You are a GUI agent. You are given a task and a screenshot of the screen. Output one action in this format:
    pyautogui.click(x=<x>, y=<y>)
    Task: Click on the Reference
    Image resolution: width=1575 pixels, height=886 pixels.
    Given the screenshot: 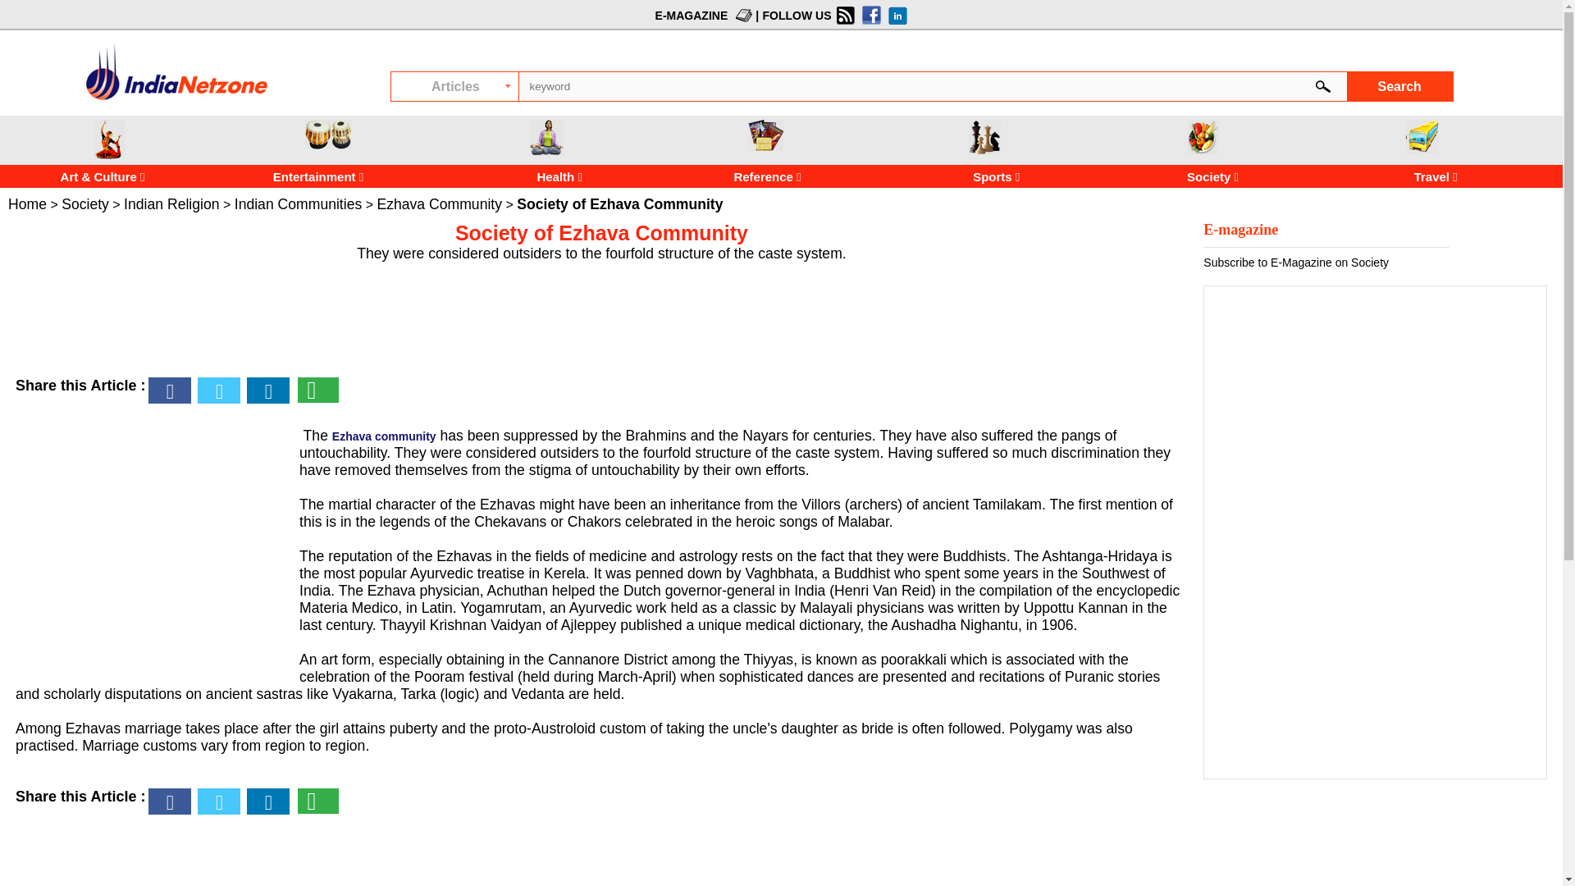 What is the action you would take?
    pyautogui.click(x=769, y=176)
    